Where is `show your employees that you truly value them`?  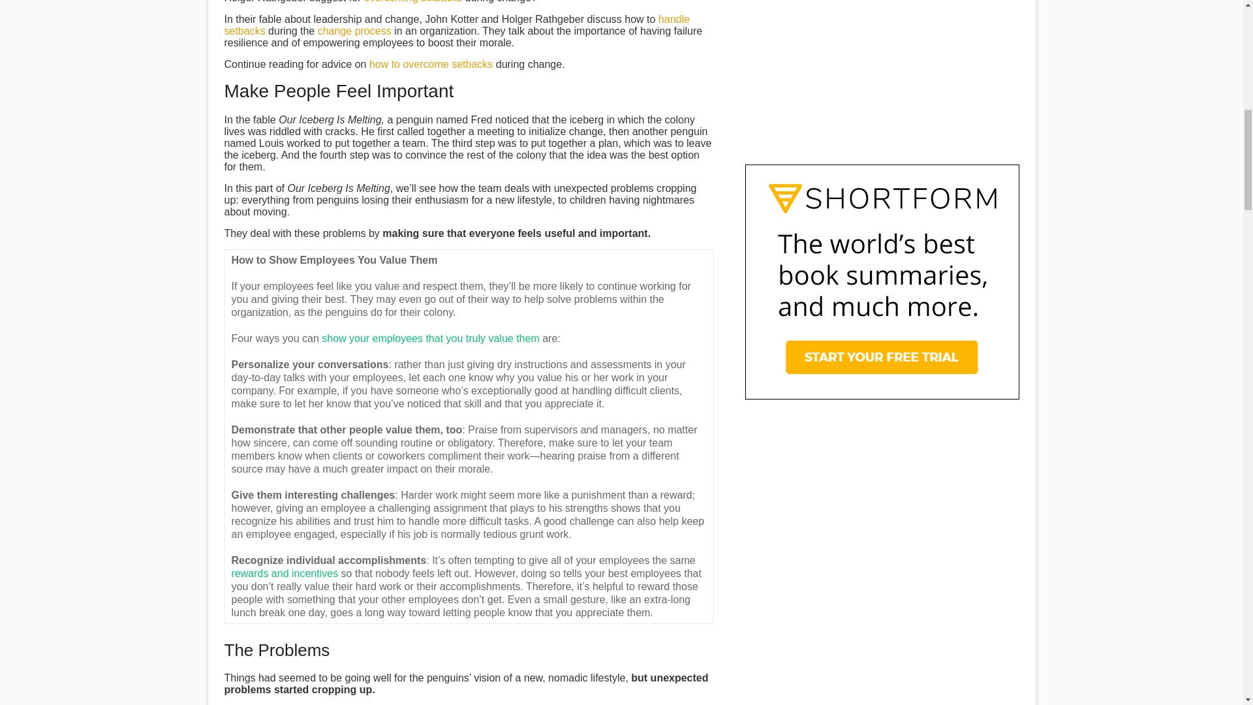 show your employees that you truly value them is located at coordinates (431, 338).